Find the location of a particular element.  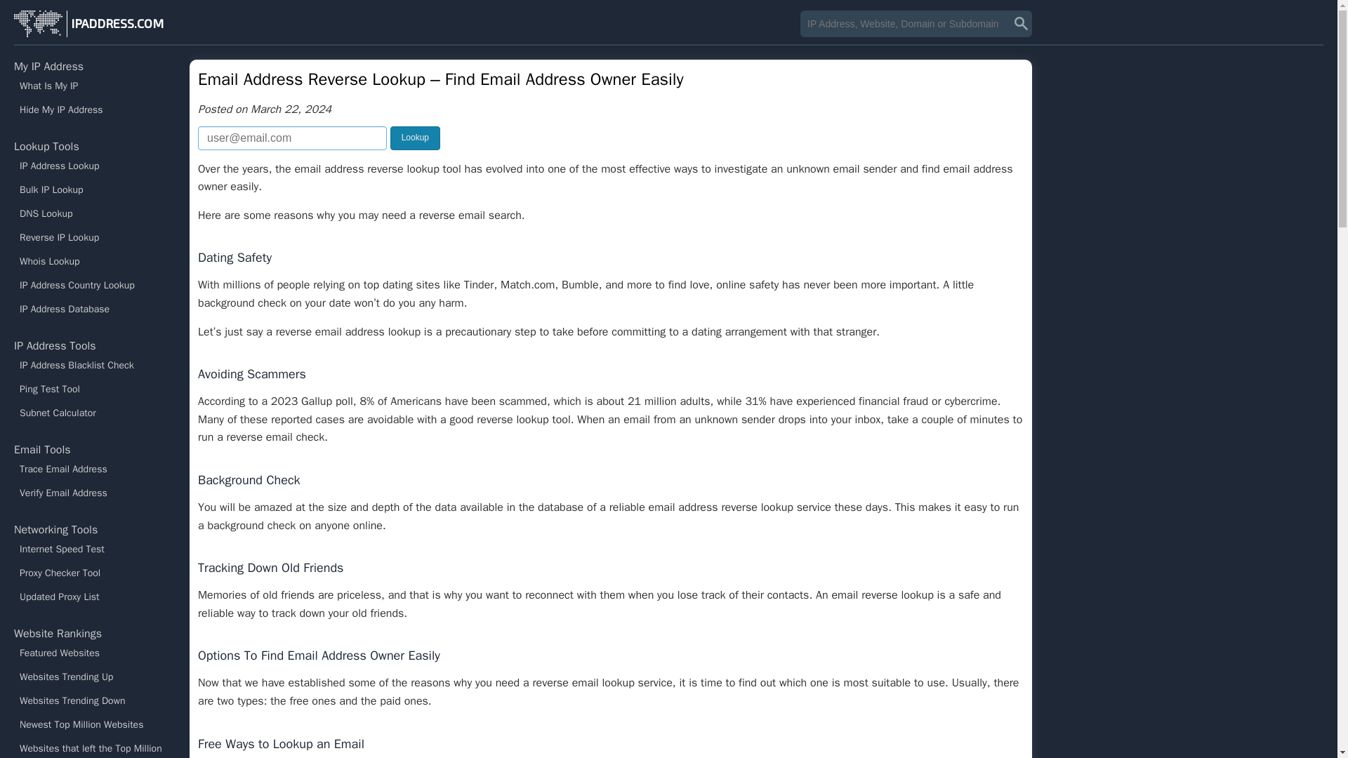

IP Address Country Lookup is located at coordinates (94, 285).